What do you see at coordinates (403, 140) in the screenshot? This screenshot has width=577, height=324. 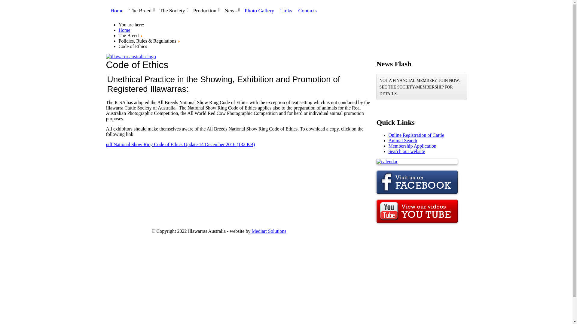 I see `Animal Search` at bounding box center [403, 140].